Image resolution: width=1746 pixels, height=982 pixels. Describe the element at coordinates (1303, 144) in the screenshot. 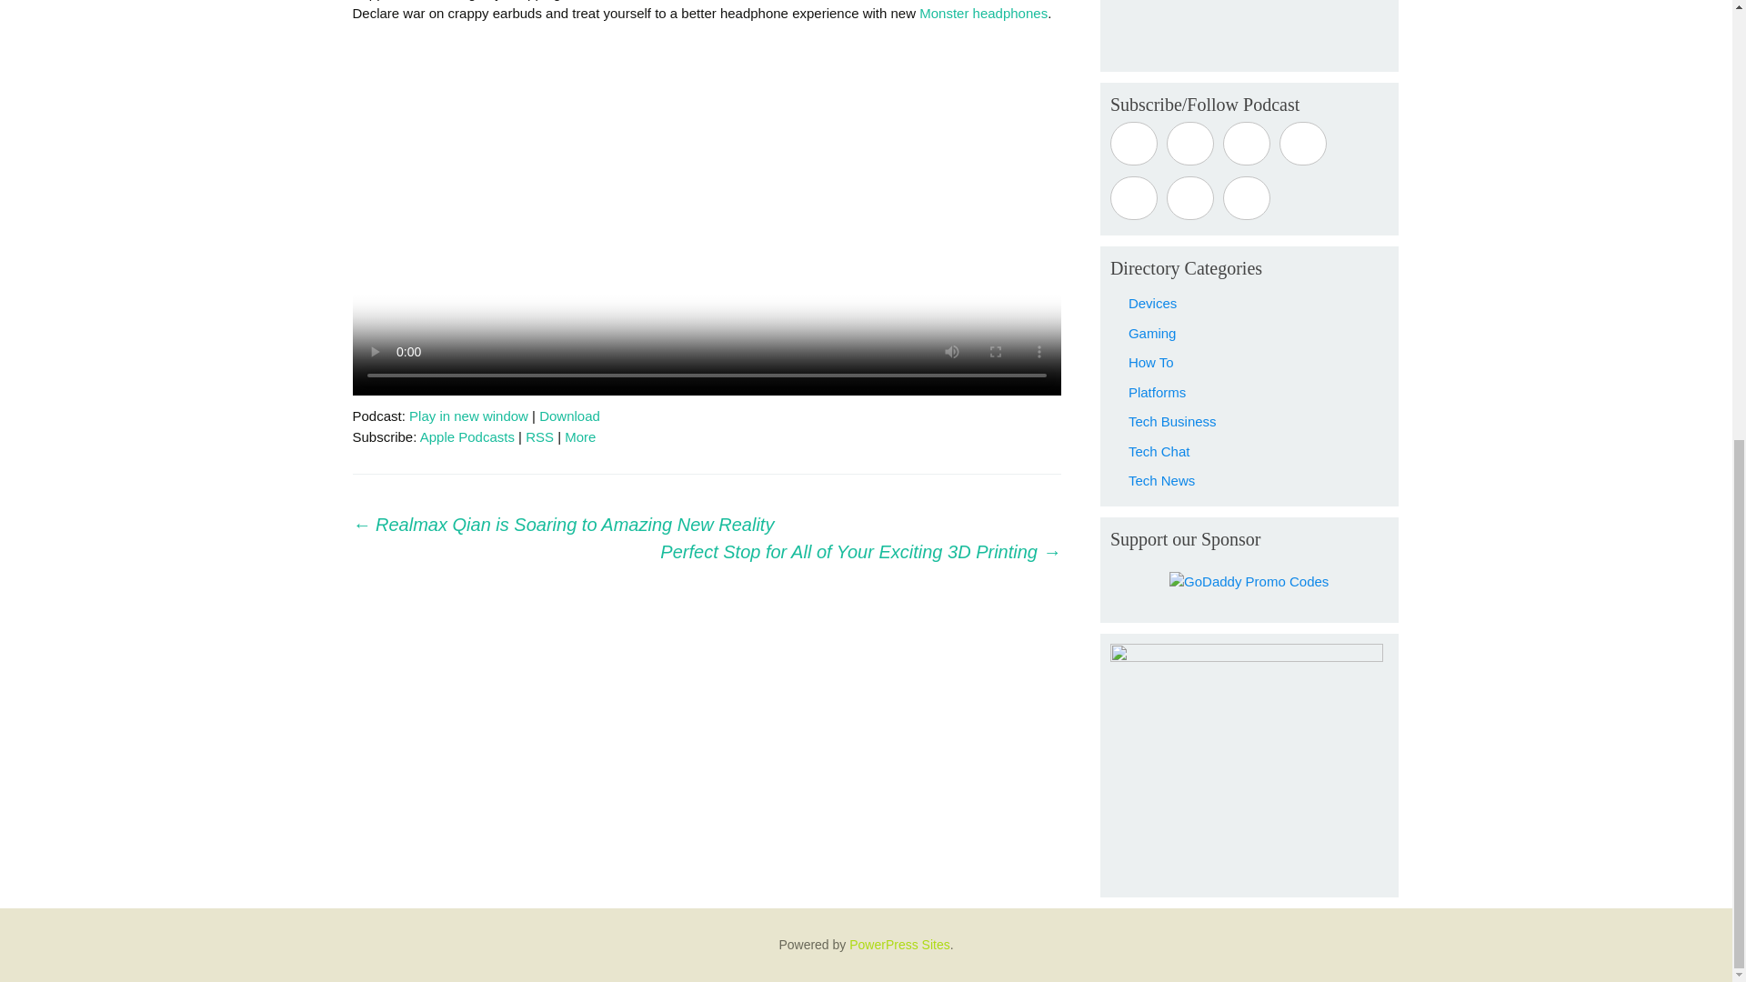

I see `Subscribe on Podcast Index` at that location.